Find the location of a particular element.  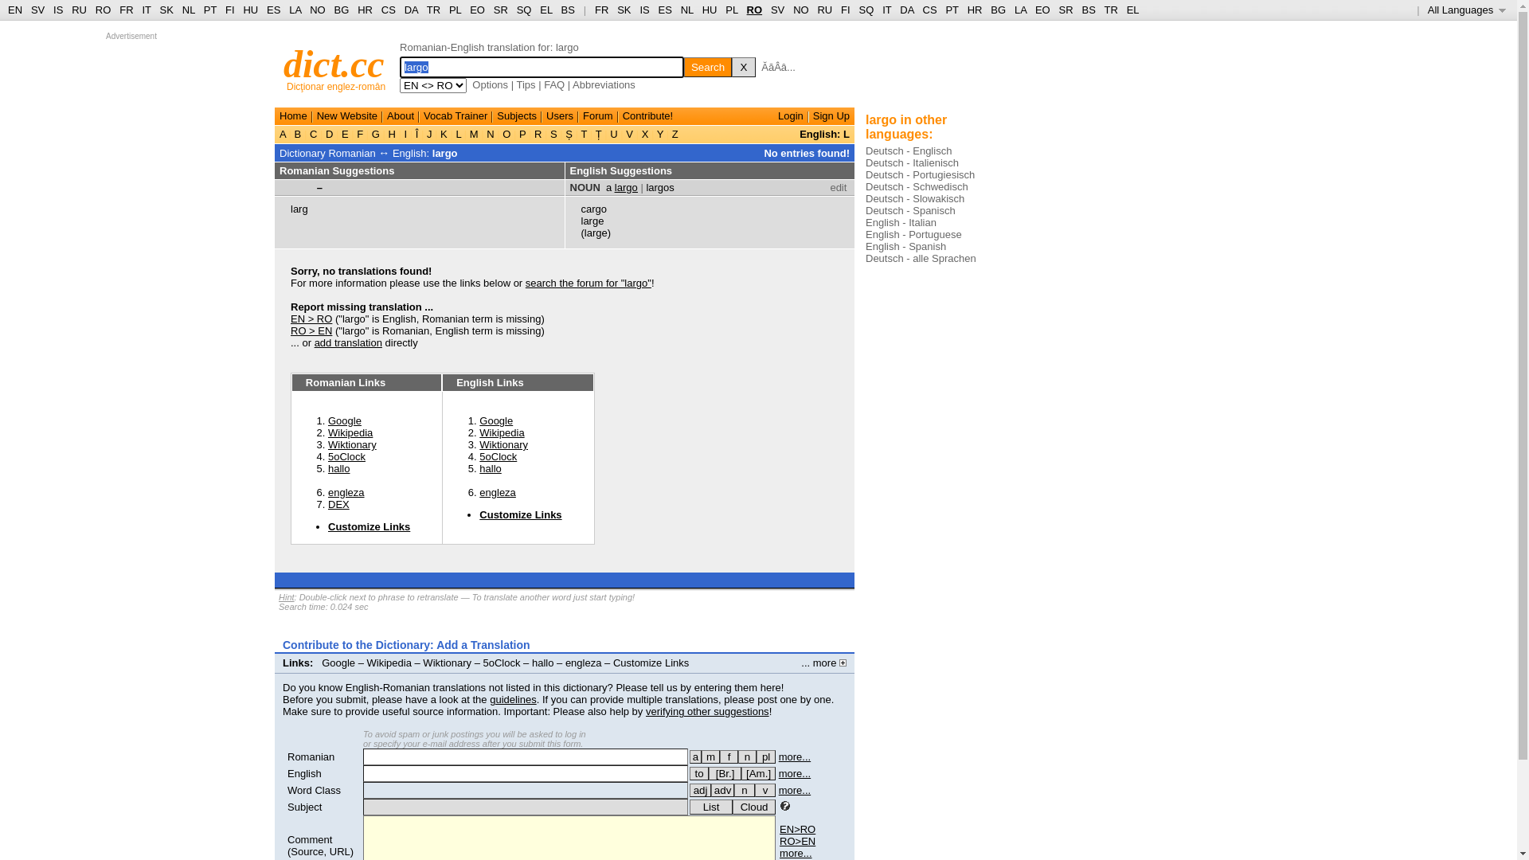

RO is located at coordinates (104, 10).